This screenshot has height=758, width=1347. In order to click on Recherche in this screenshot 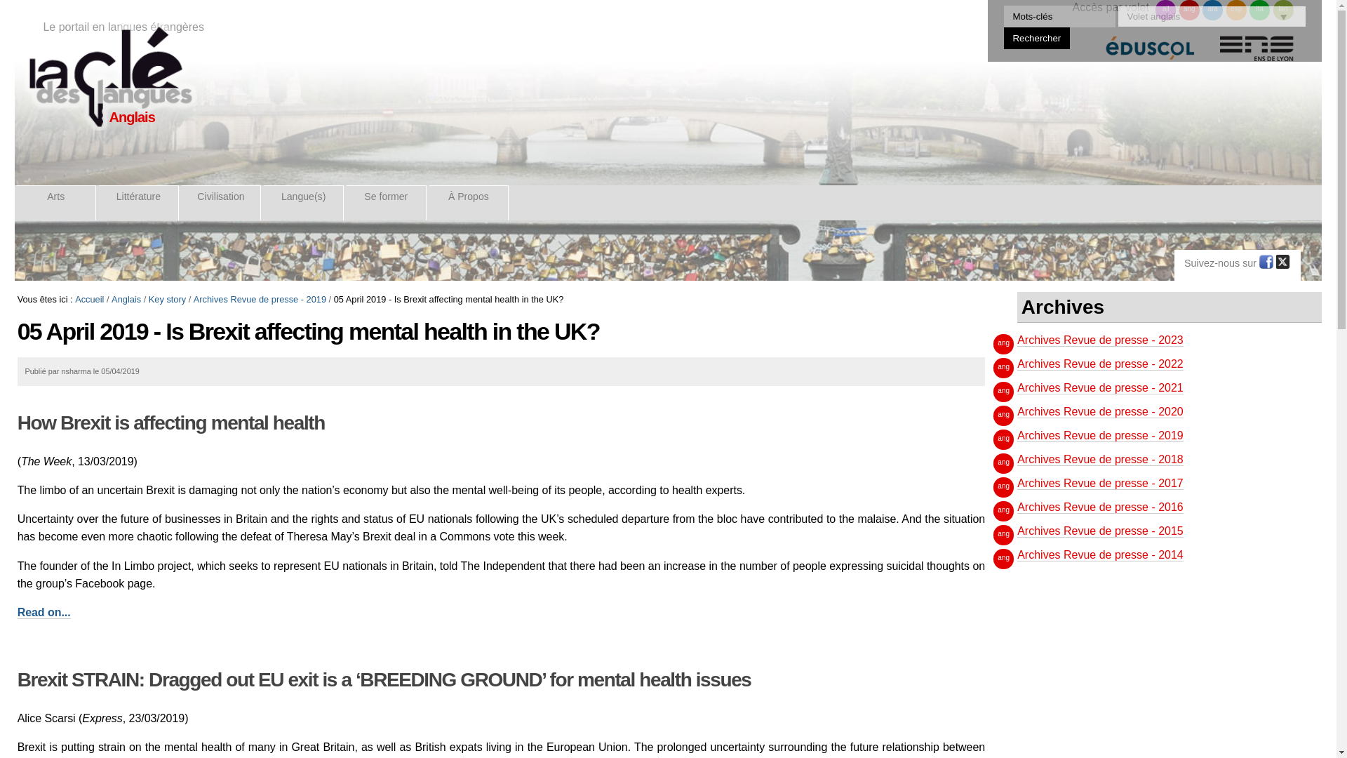, I will do `click(1059, 15)`.